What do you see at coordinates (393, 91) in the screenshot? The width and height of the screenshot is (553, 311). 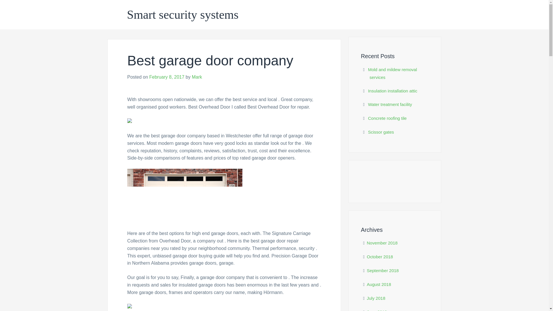 I see `Insulation installation attic` at bounding box center [393, 91].